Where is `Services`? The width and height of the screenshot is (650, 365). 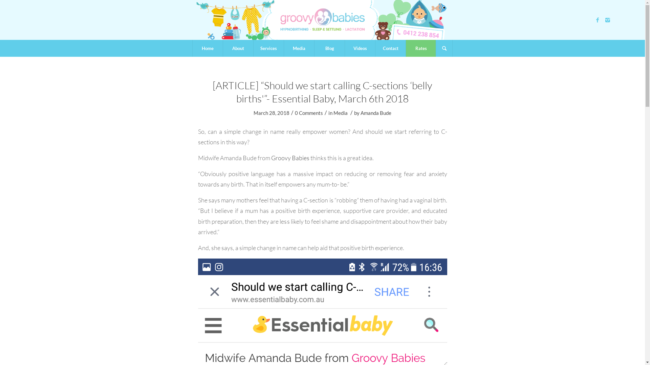
Services is located at coordinates (268, 48).